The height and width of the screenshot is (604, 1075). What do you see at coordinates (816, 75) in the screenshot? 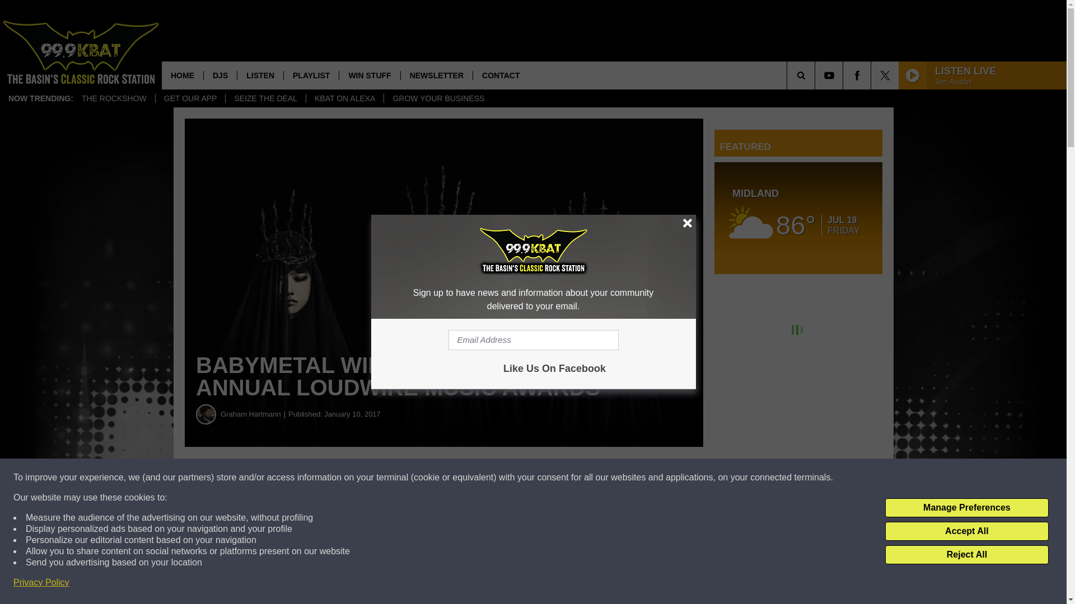
I see `SEARCH` at bounding box center [816, 75].